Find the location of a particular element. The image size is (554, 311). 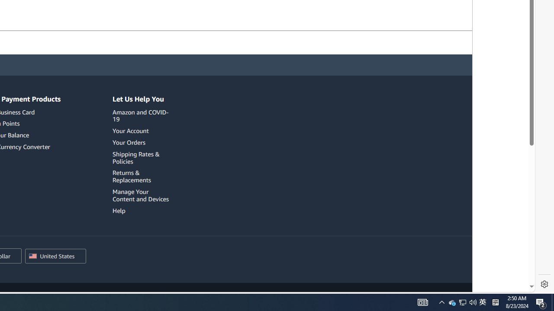

Choose a country/region for shopping. is located at coordinates (55, 257).